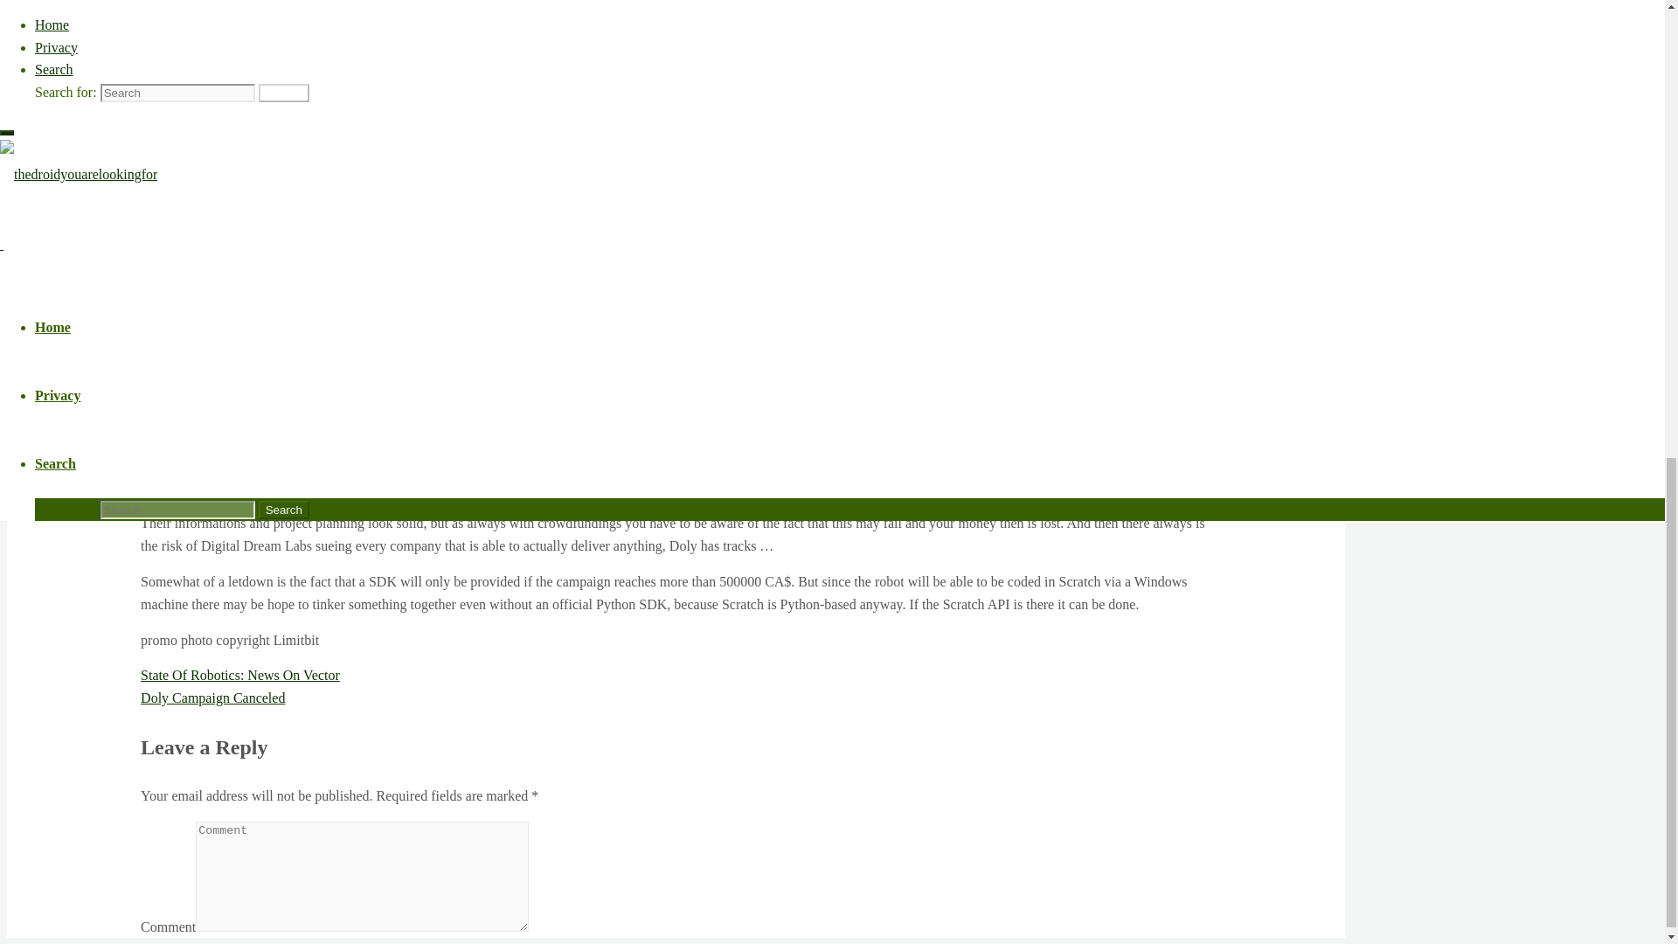  What do you see at coordinates (213, 698) in the screenshot?
I see `Doly Campaign Canceled` at bounding box center [213, 698].